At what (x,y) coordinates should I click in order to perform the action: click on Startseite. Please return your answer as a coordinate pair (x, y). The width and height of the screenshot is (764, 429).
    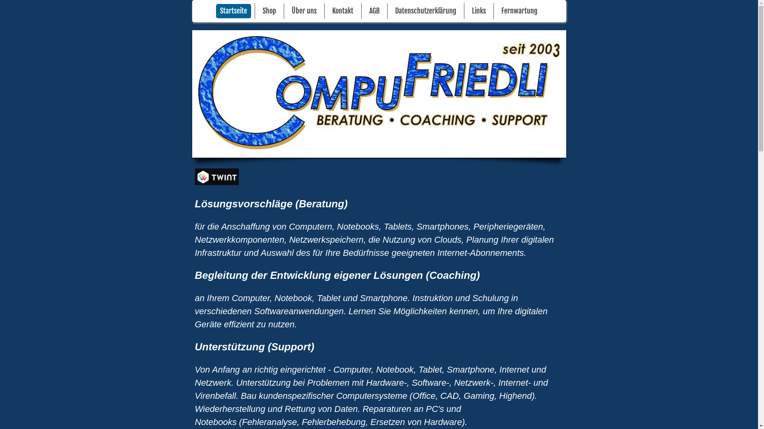
    Looking at the image, I should click on (234, 11).